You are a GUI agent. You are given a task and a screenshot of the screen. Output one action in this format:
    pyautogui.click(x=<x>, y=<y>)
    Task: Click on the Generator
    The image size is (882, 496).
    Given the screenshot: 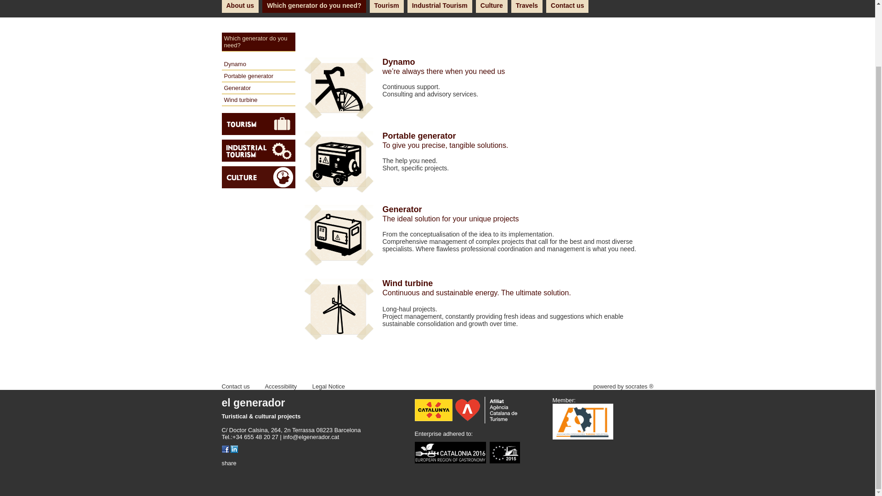 What is the action you would take?
    pyautogui.click(x=479, y=209)
    